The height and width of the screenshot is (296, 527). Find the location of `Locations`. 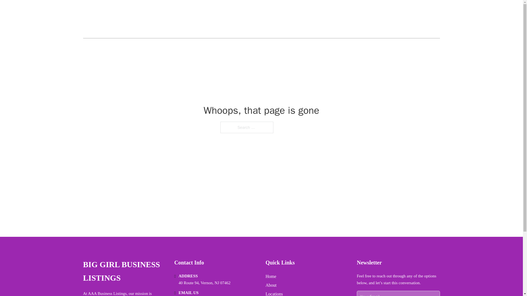

Locations is located at coordinates (274, 293).